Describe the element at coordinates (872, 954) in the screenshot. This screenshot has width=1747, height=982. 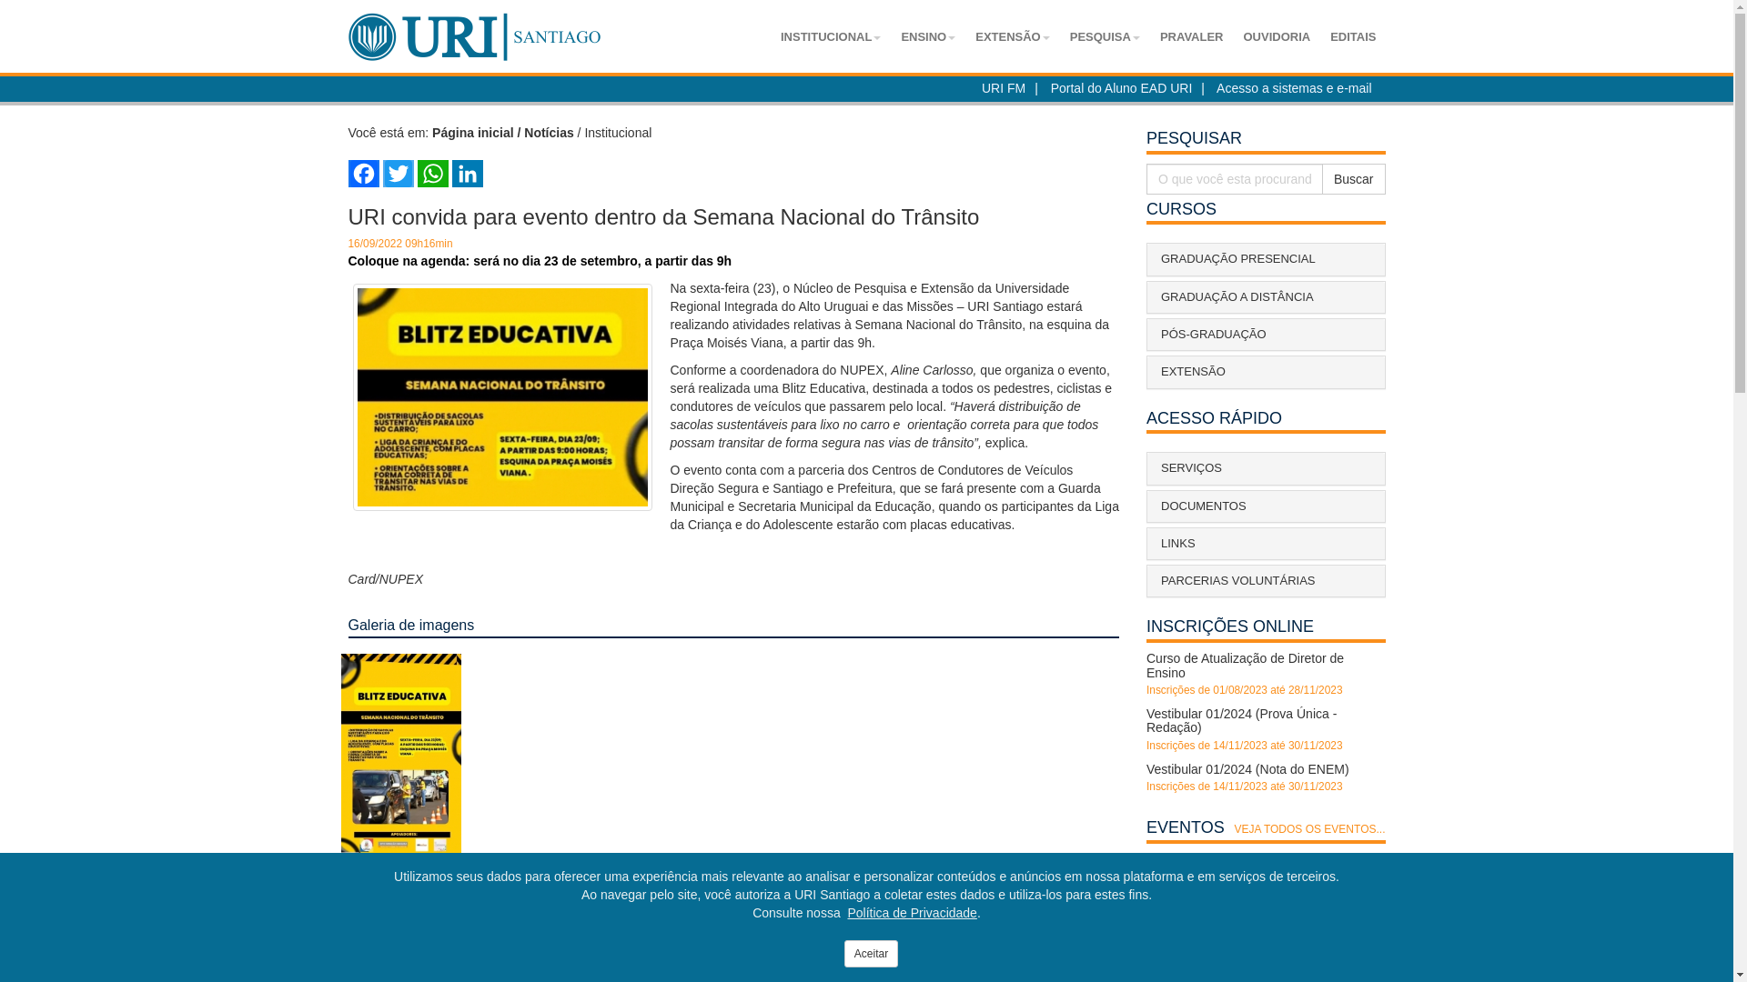
I see `Aceitar` at that location.